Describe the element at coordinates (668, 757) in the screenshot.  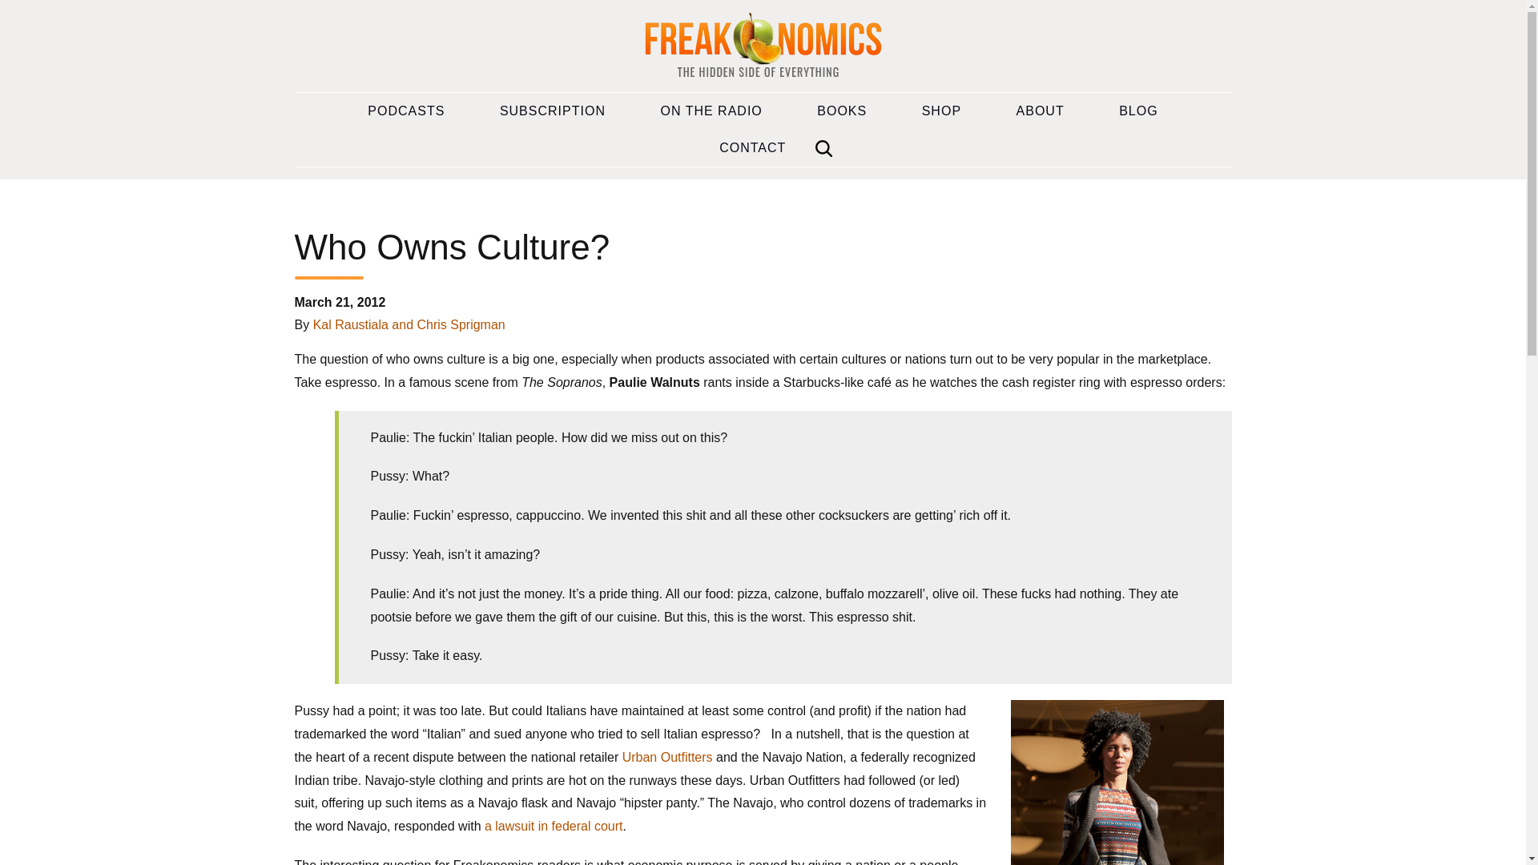
I see `Urban Outfitters` at that location.